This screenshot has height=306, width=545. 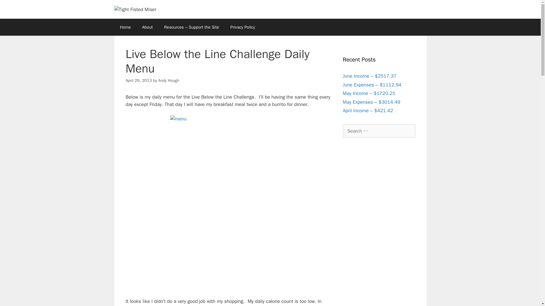 I want to click on Andy Hough, so click(x=169, y=80).